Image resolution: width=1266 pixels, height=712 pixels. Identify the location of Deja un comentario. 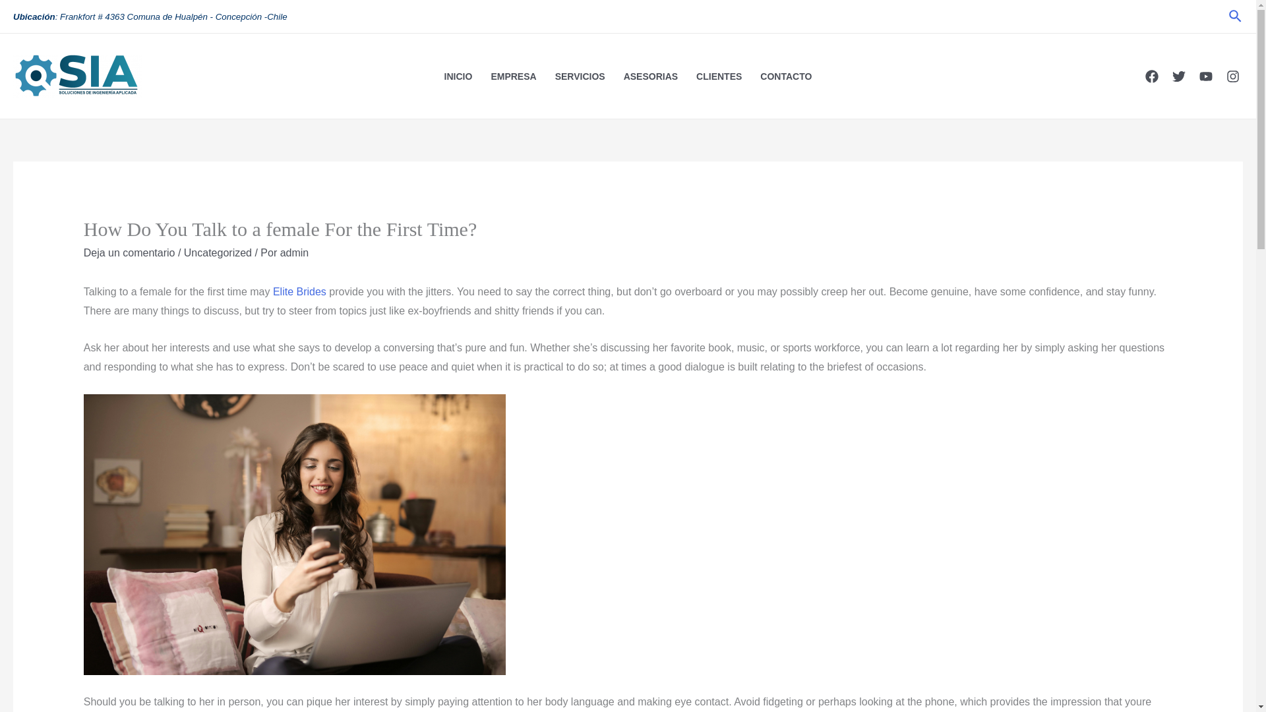
(129, 252).